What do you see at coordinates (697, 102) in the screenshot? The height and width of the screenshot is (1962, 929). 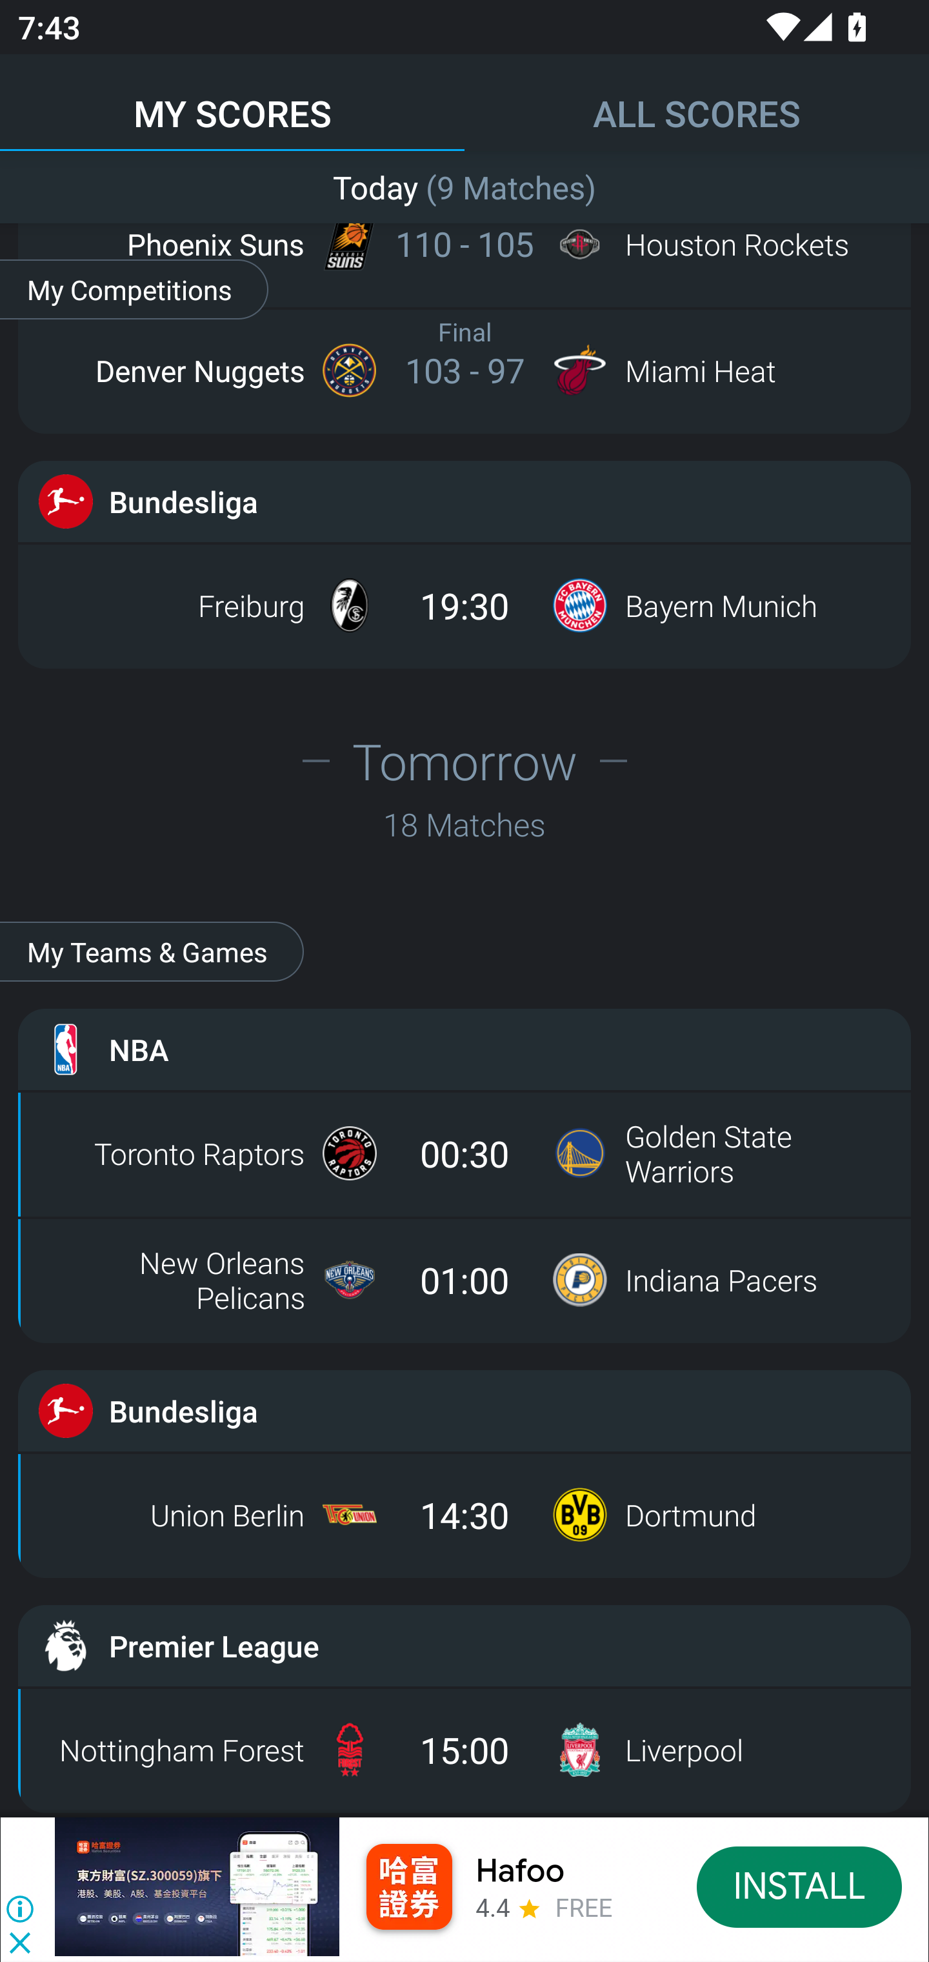 I see `ALL SCORES` at bounding box center [697, 102].